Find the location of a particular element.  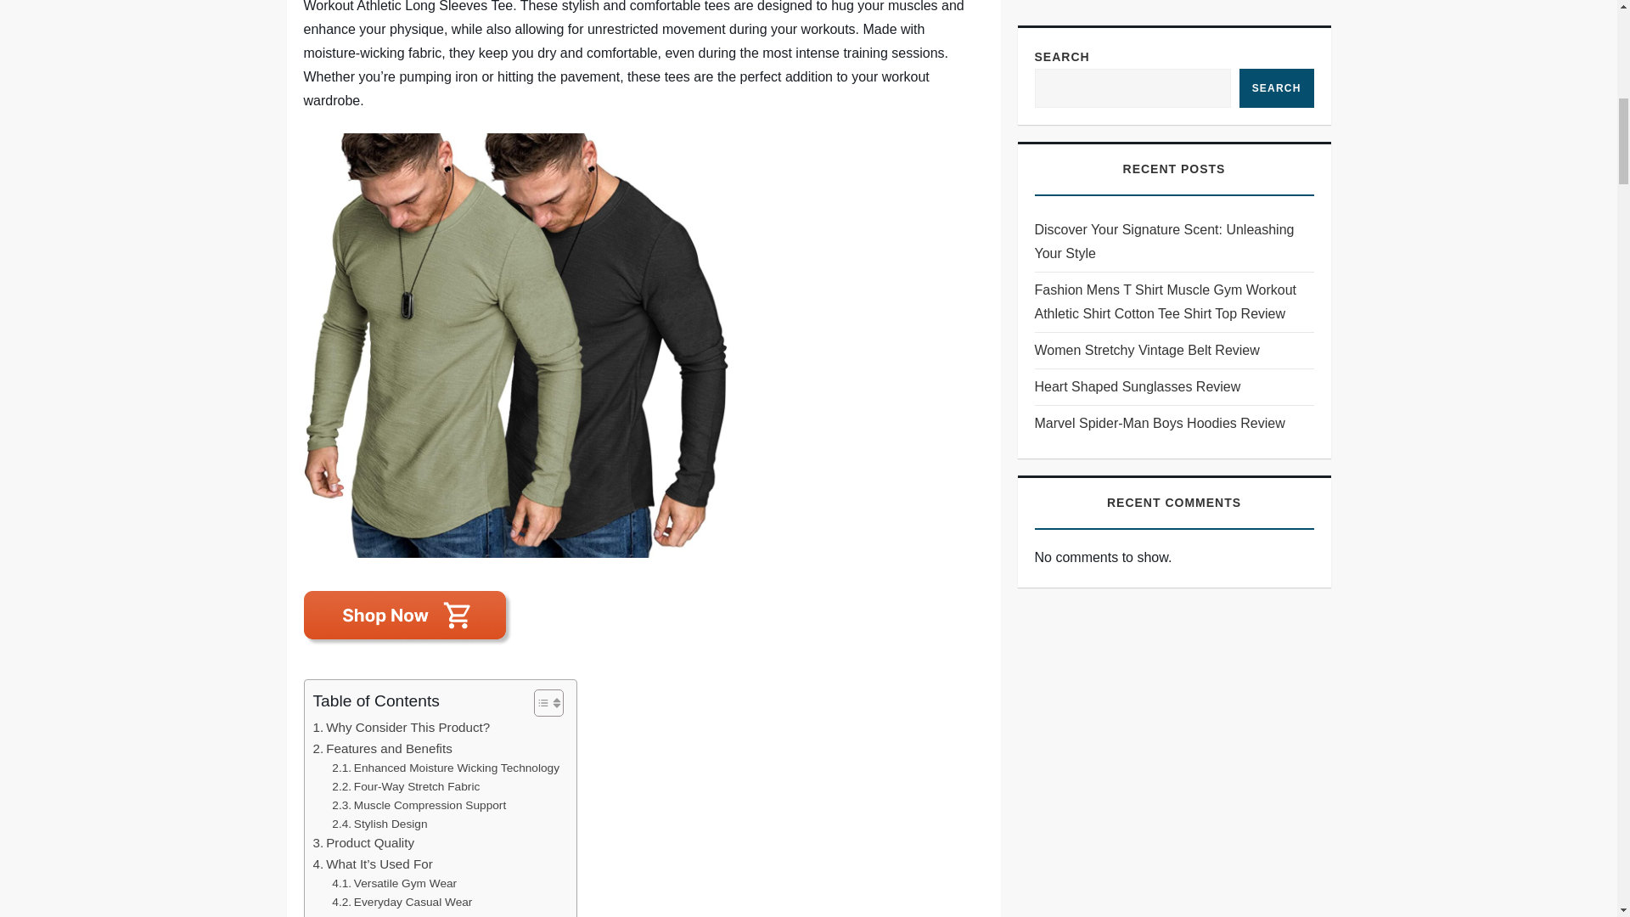

Everyday Casual Wear is located at coordinates (402, 902).